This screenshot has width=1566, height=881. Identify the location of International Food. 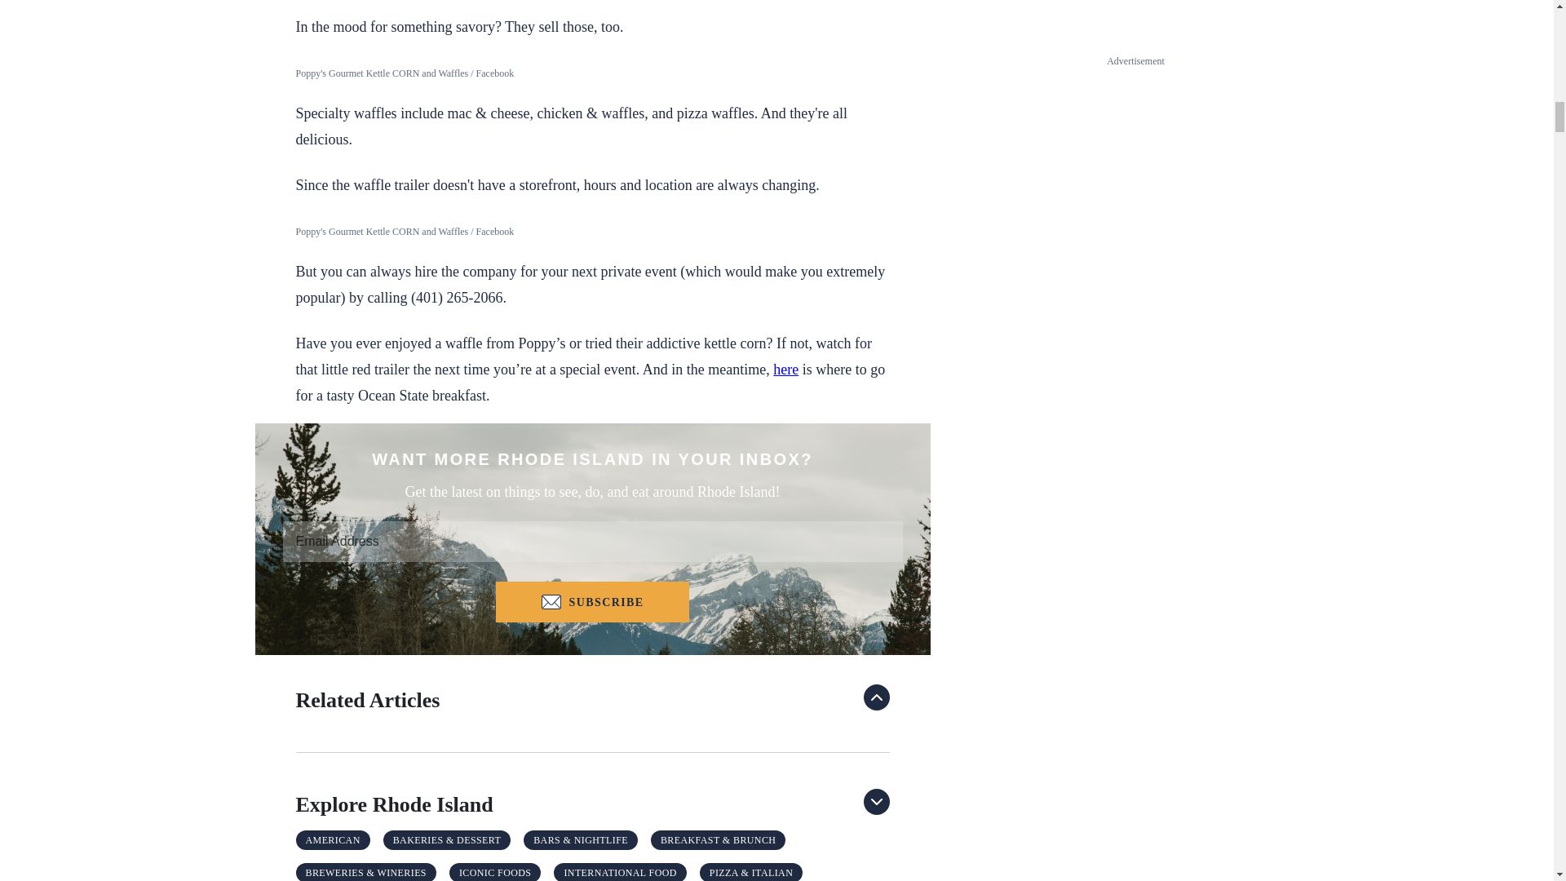
(620, 872).